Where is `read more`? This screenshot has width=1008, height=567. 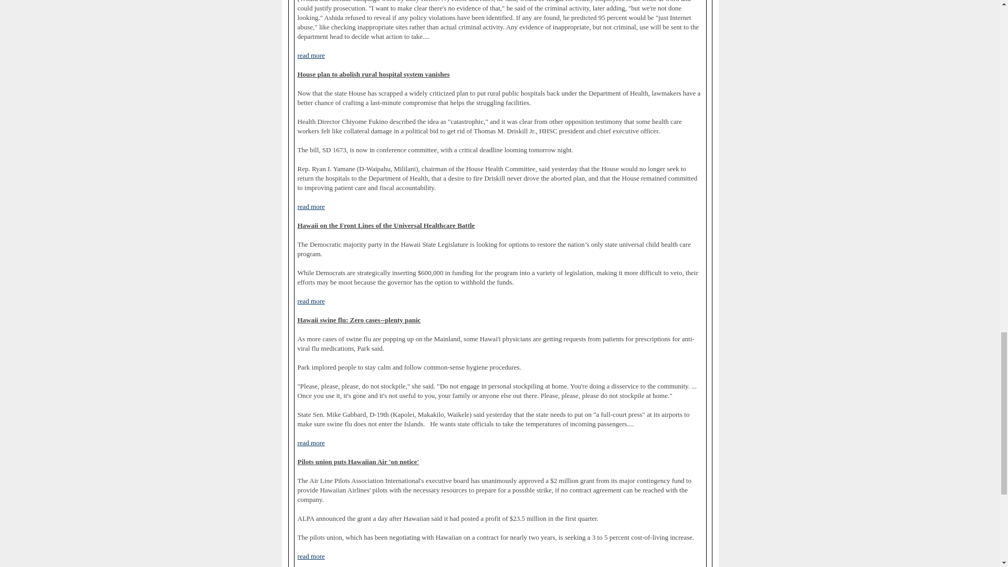 read more is located at coordinates (311, 443).